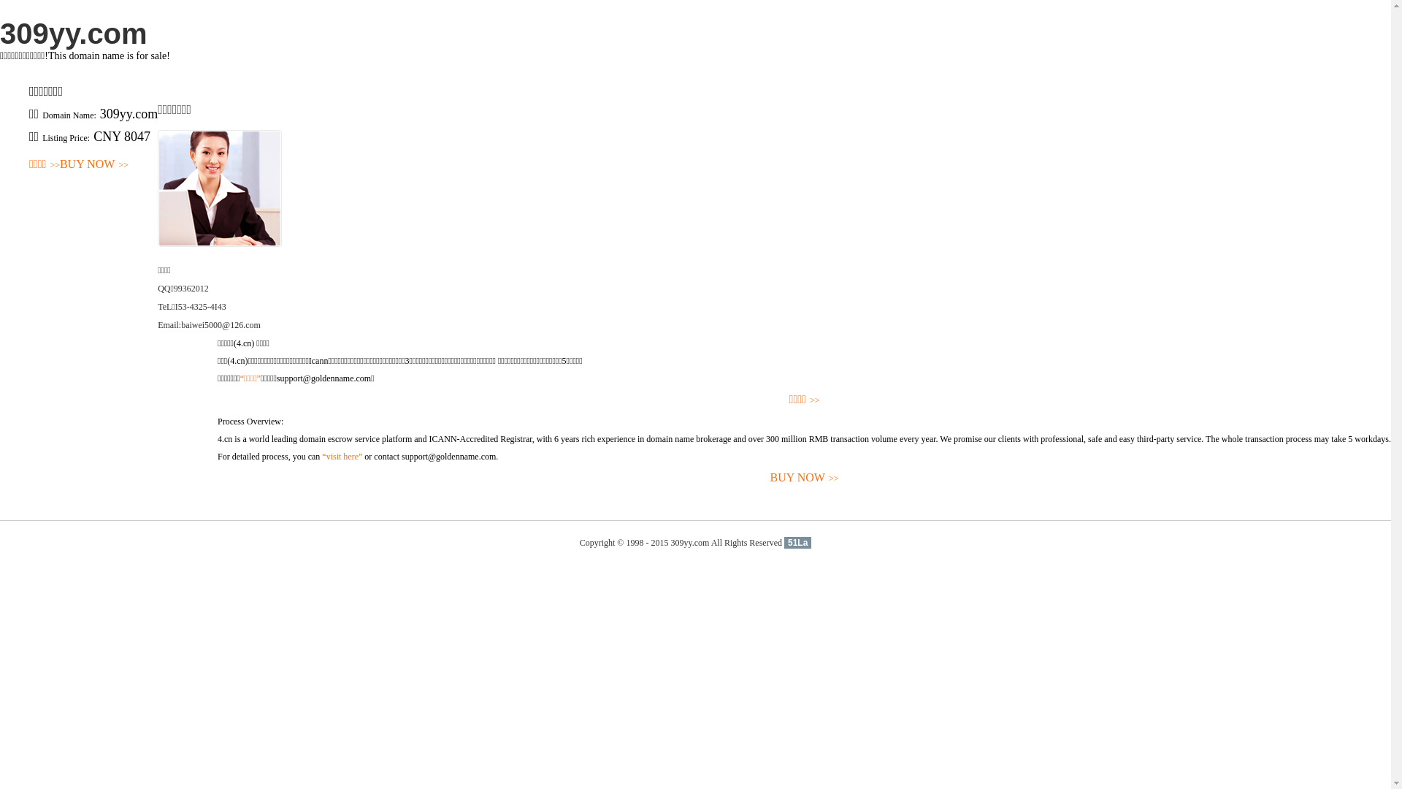  What do you see at coordinates (94, 165) in the screenshot?
I see `BUY NOW>>` at bounding box center [94, 165].